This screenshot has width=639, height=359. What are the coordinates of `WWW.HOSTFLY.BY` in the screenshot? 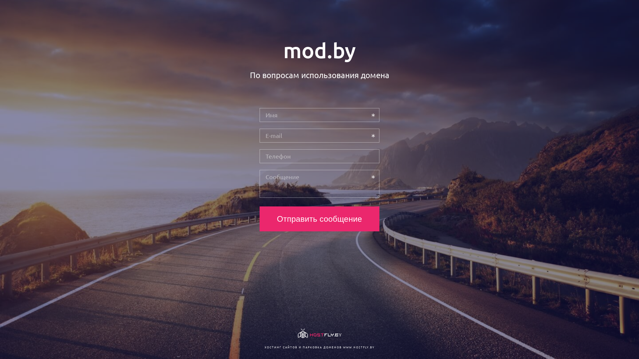 It's located at (359, 347).